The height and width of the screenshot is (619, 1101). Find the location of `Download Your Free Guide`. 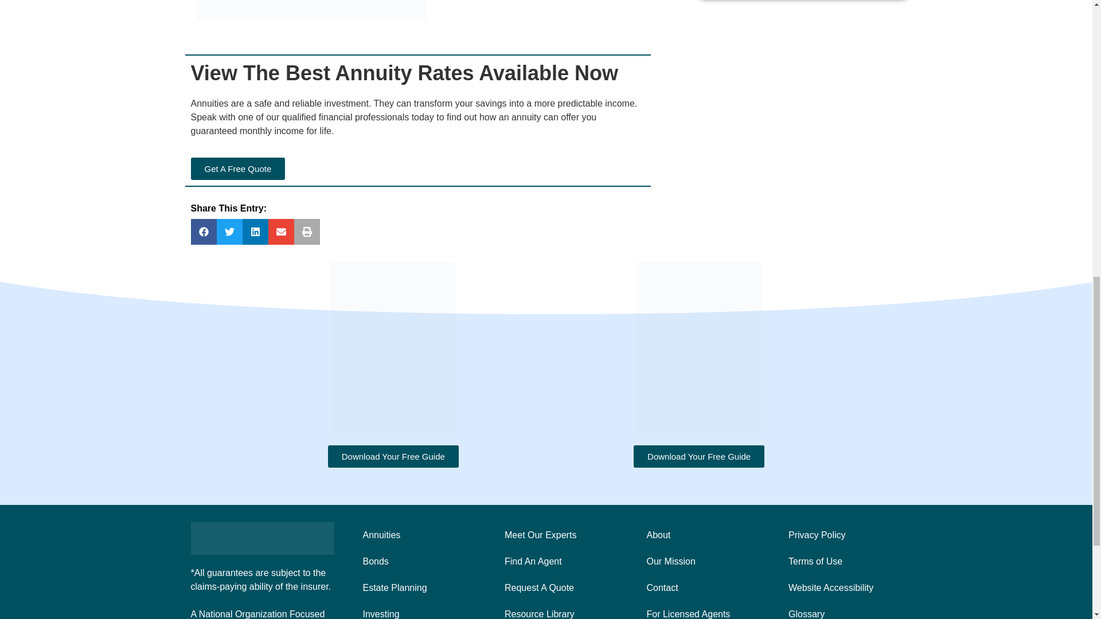

Download Your Free Guide is located at coordinates (698, 456).